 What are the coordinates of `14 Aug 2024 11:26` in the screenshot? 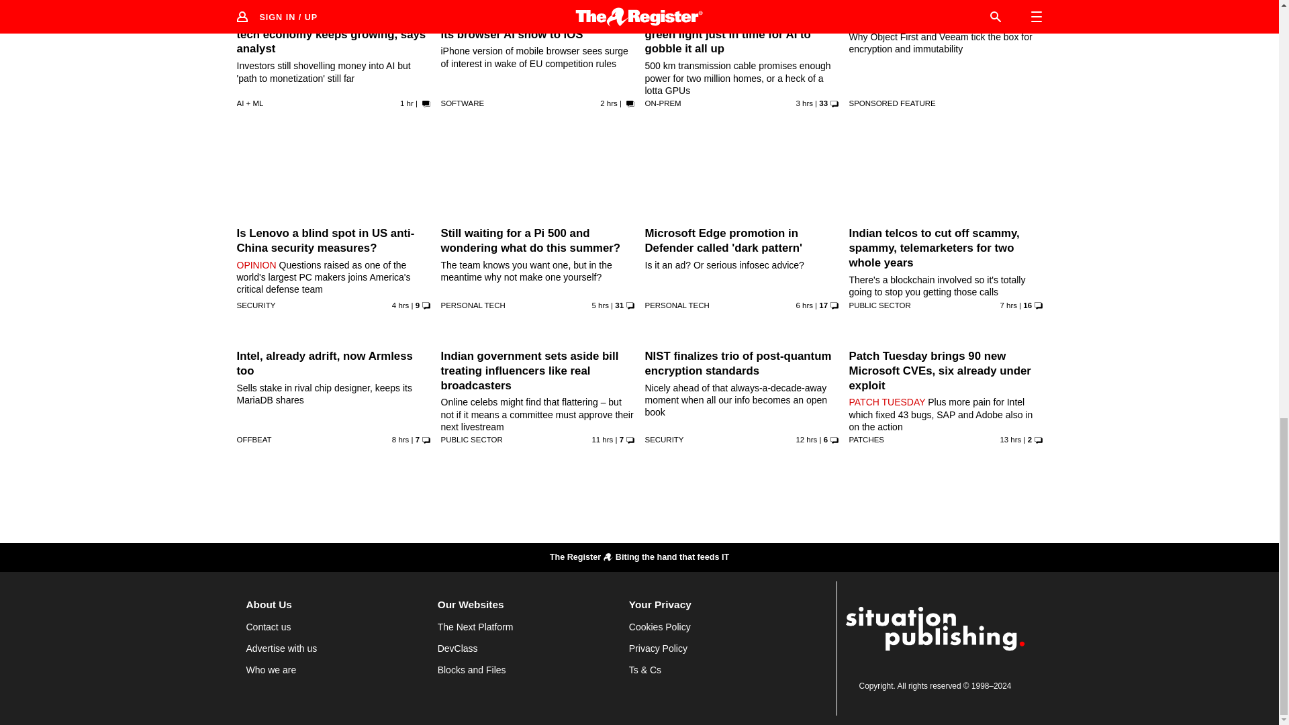 It's located at (608, 103).